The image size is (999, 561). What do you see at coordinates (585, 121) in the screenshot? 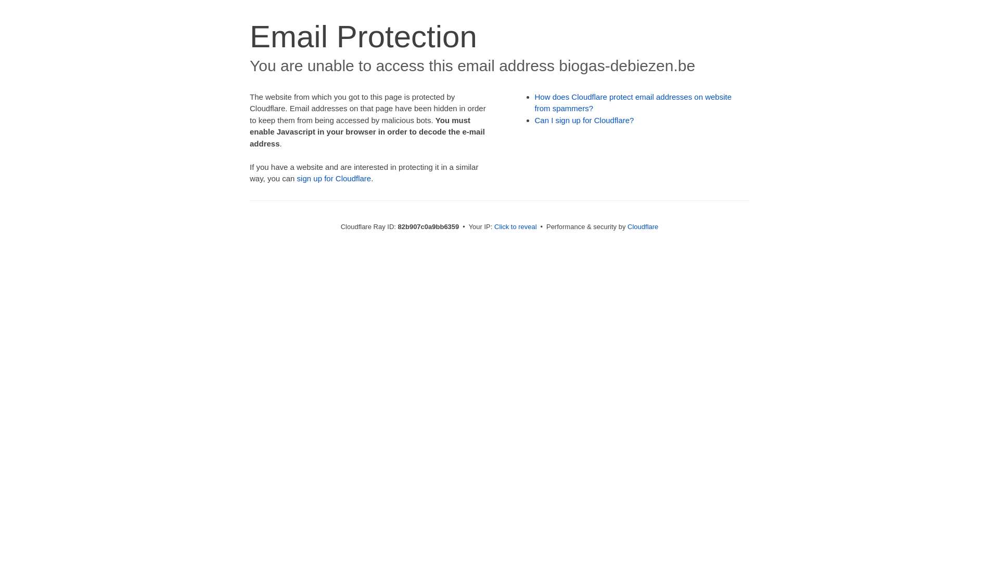
I see `Can I sign up for Cloudflare?` at bounding box center [585, 121].